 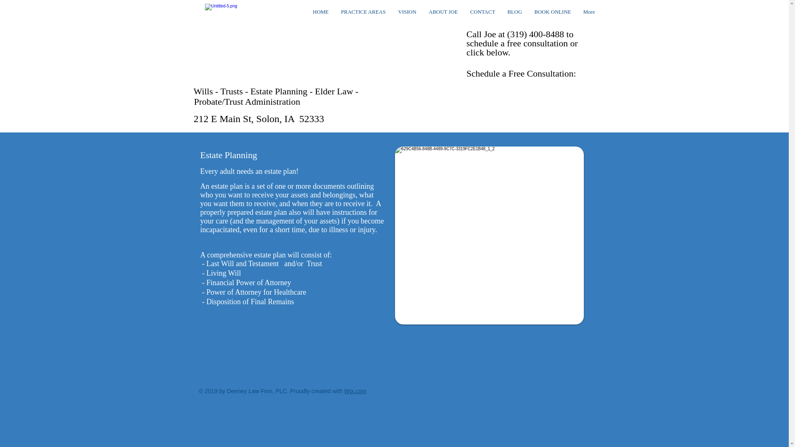 I want to click on BLOG, so click(x=514, y=12).